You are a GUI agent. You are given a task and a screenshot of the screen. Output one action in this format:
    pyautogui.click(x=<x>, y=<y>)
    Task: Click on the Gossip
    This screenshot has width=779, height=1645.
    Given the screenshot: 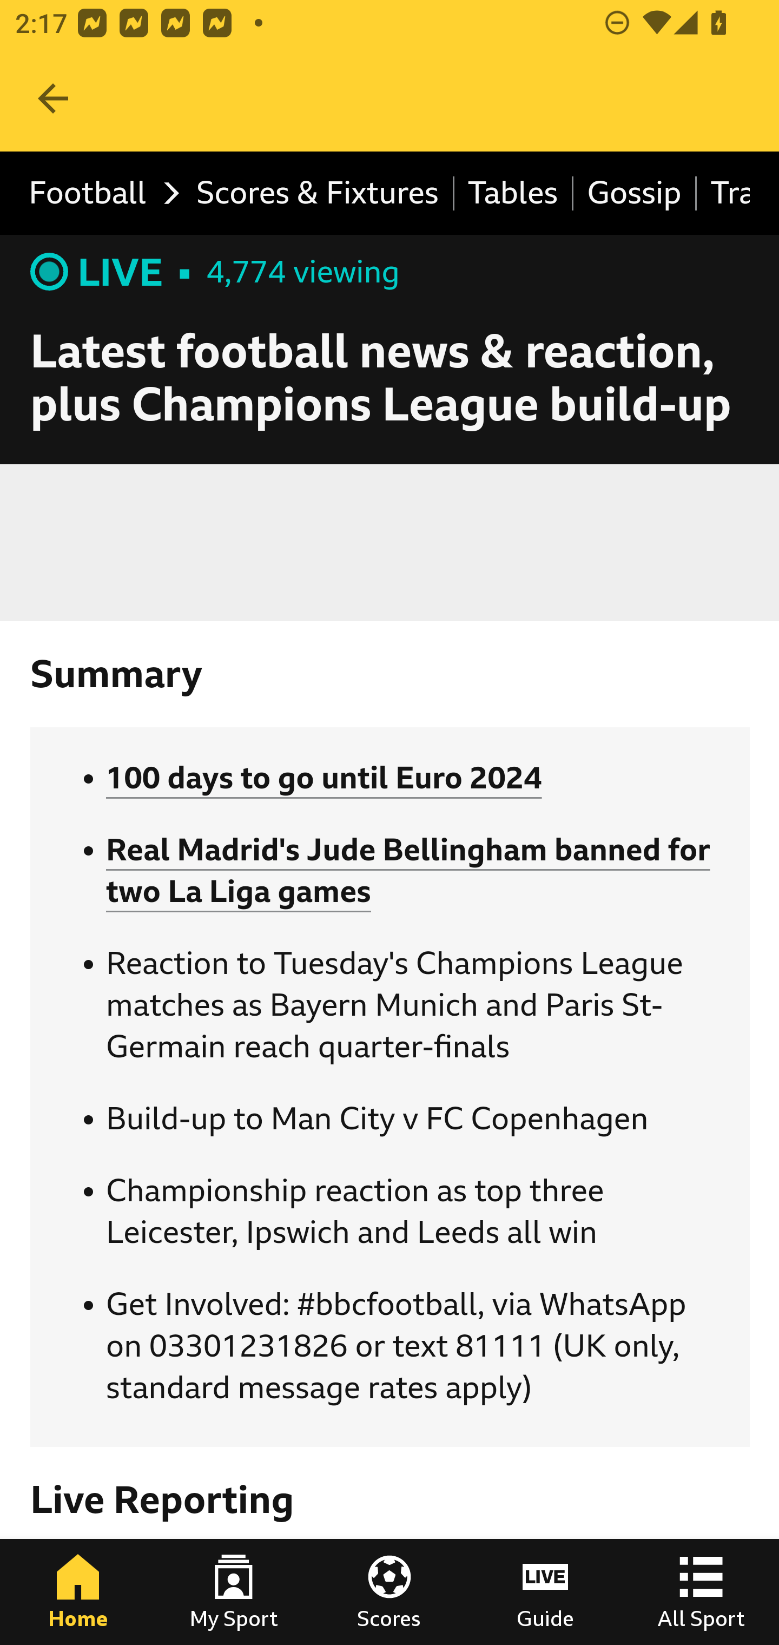 What is the action you would take?
    pyautogui.click(x=635, y=194)
    